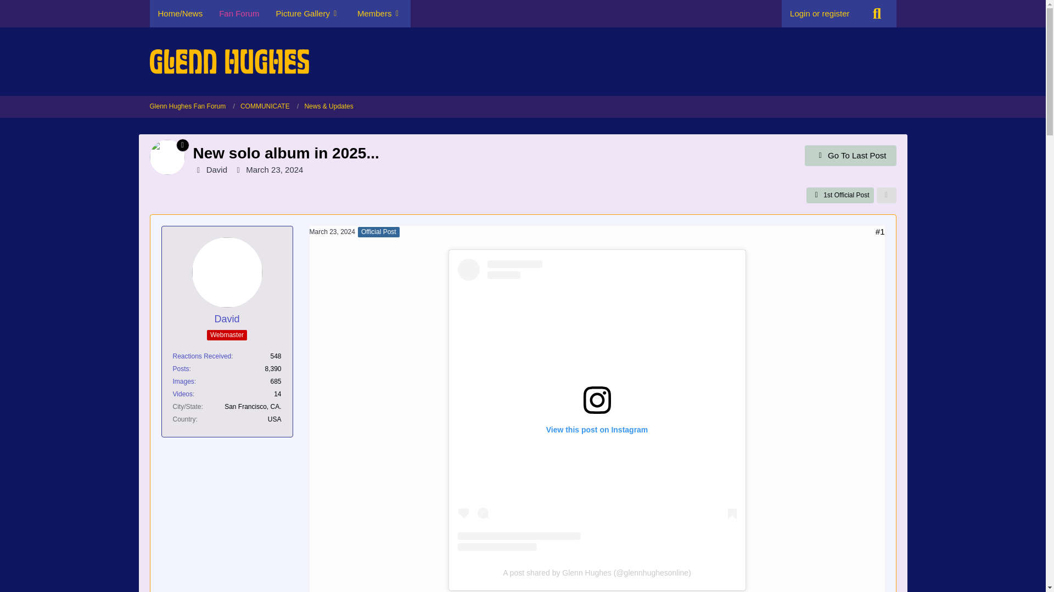 This screenshot has height=592, width=1054. I want to click on Fan Forum, so click(239, 13).